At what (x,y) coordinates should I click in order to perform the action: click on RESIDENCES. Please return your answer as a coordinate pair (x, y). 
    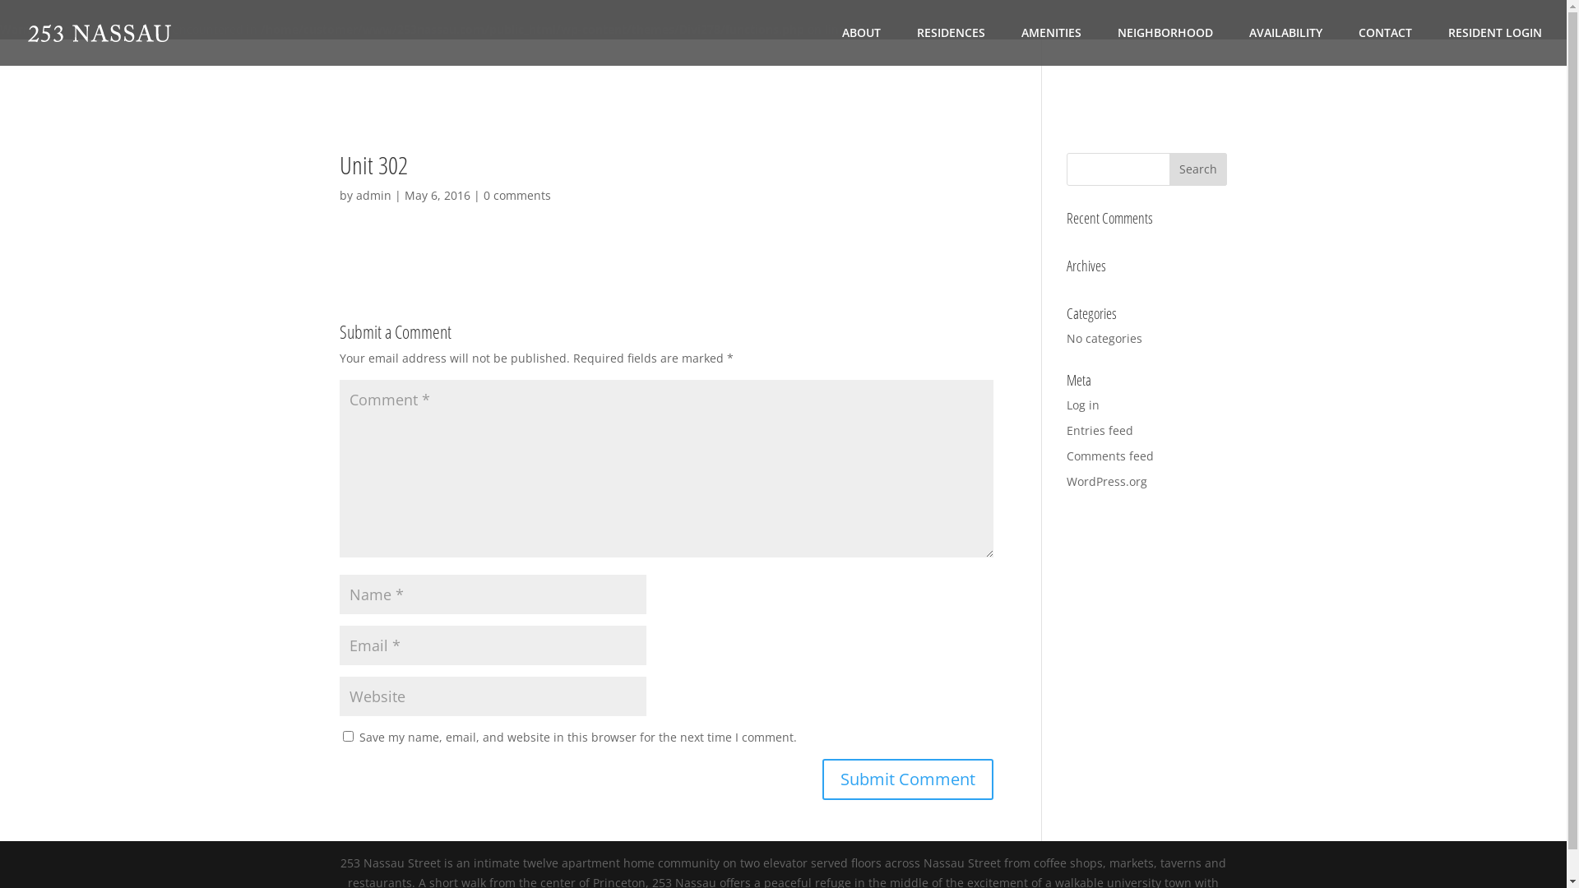
    Looking at the image, I should click on (951, 46).